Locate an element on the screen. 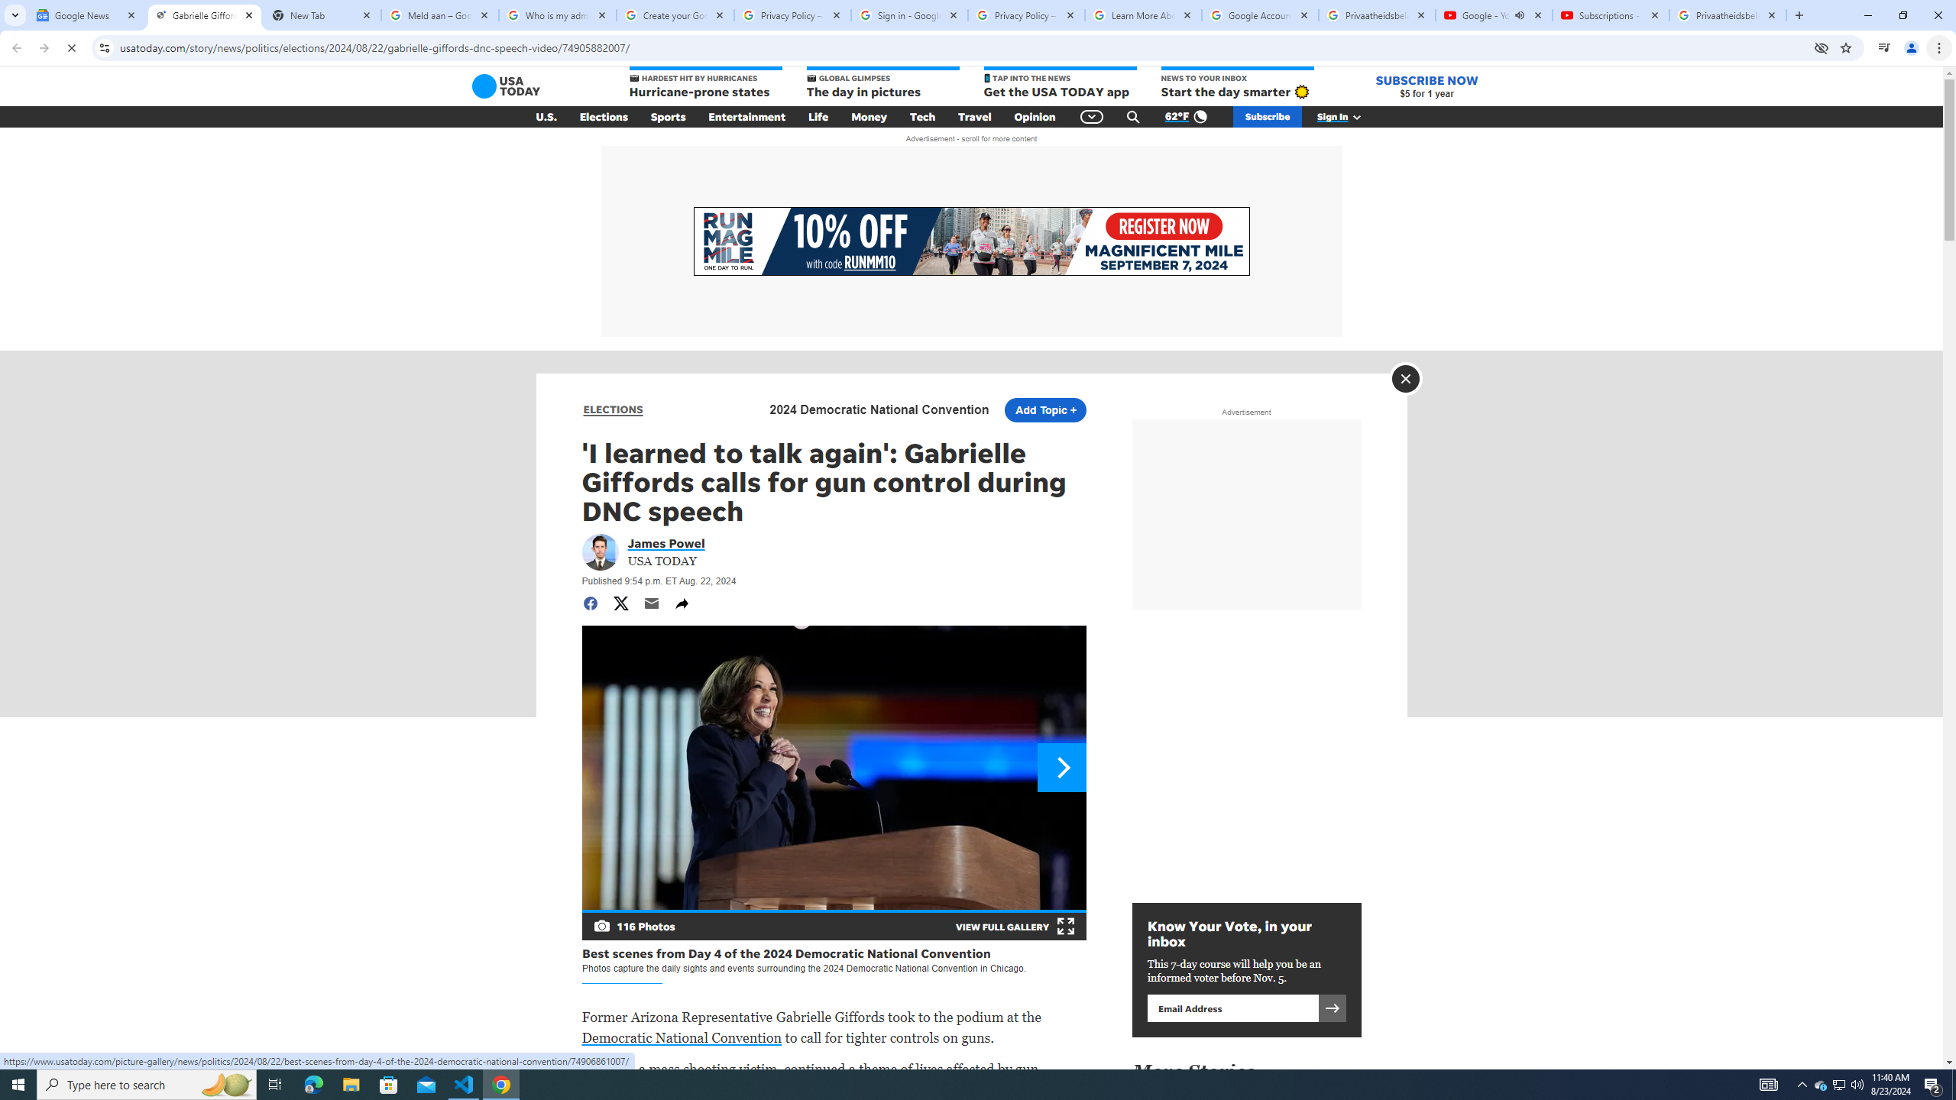 The height and width of the screenshot is (1100, 1956). Sports is located at coordinates (669, 117).